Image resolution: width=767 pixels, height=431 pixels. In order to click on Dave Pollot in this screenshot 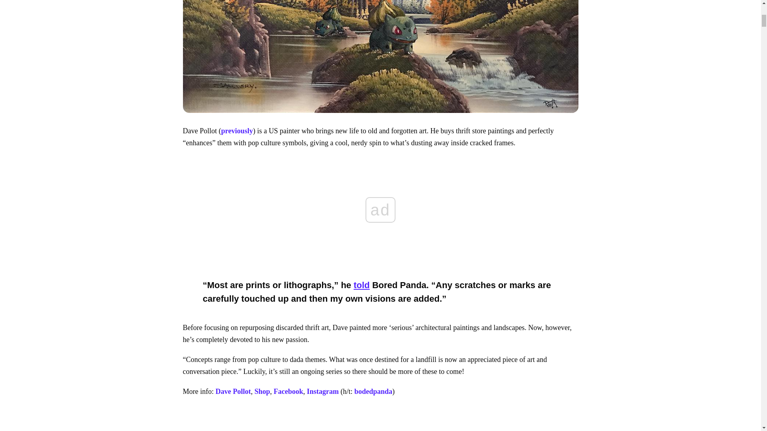, I will do `click(233, 391)`.